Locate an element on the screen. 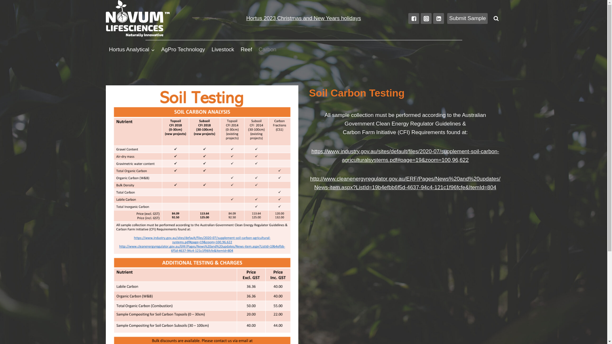 The width and height of the screenshot is (612, 344). Reef is located at coordinates (246, 50).